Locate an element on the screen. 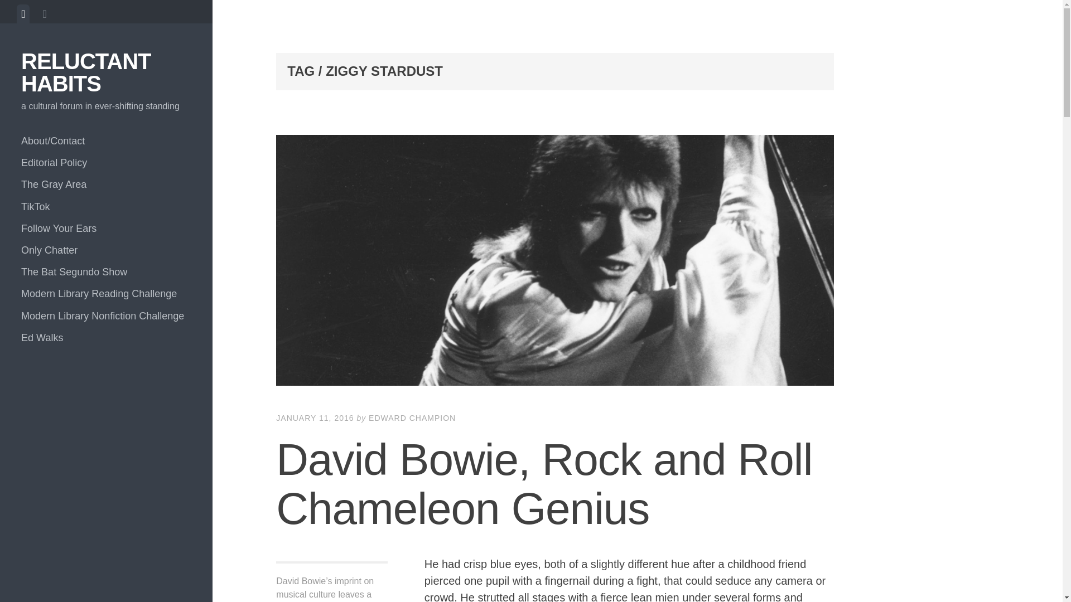 This screenshot has width=1071, height=602. The Bat Segundo Show is located at coordinates (106, 272).